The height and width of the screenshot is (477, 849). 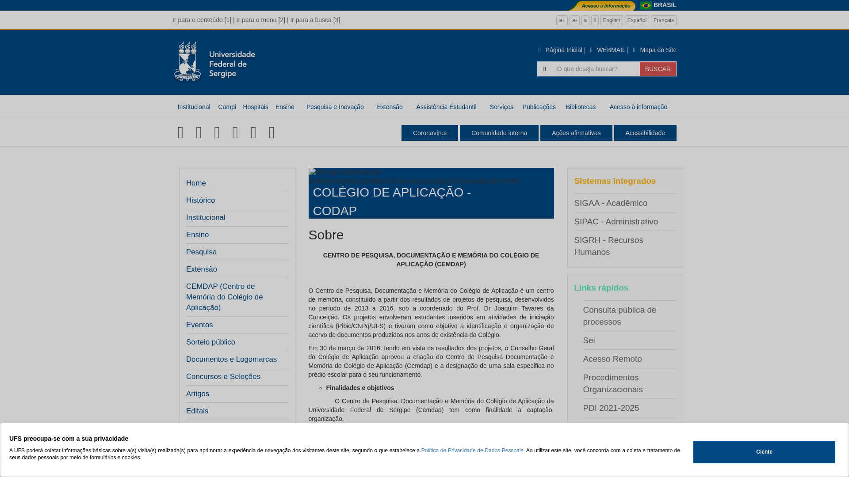 What do you see at coordinates (227, 107) in the screenshot?
I see `Campi` at bounding box center [227, 107].